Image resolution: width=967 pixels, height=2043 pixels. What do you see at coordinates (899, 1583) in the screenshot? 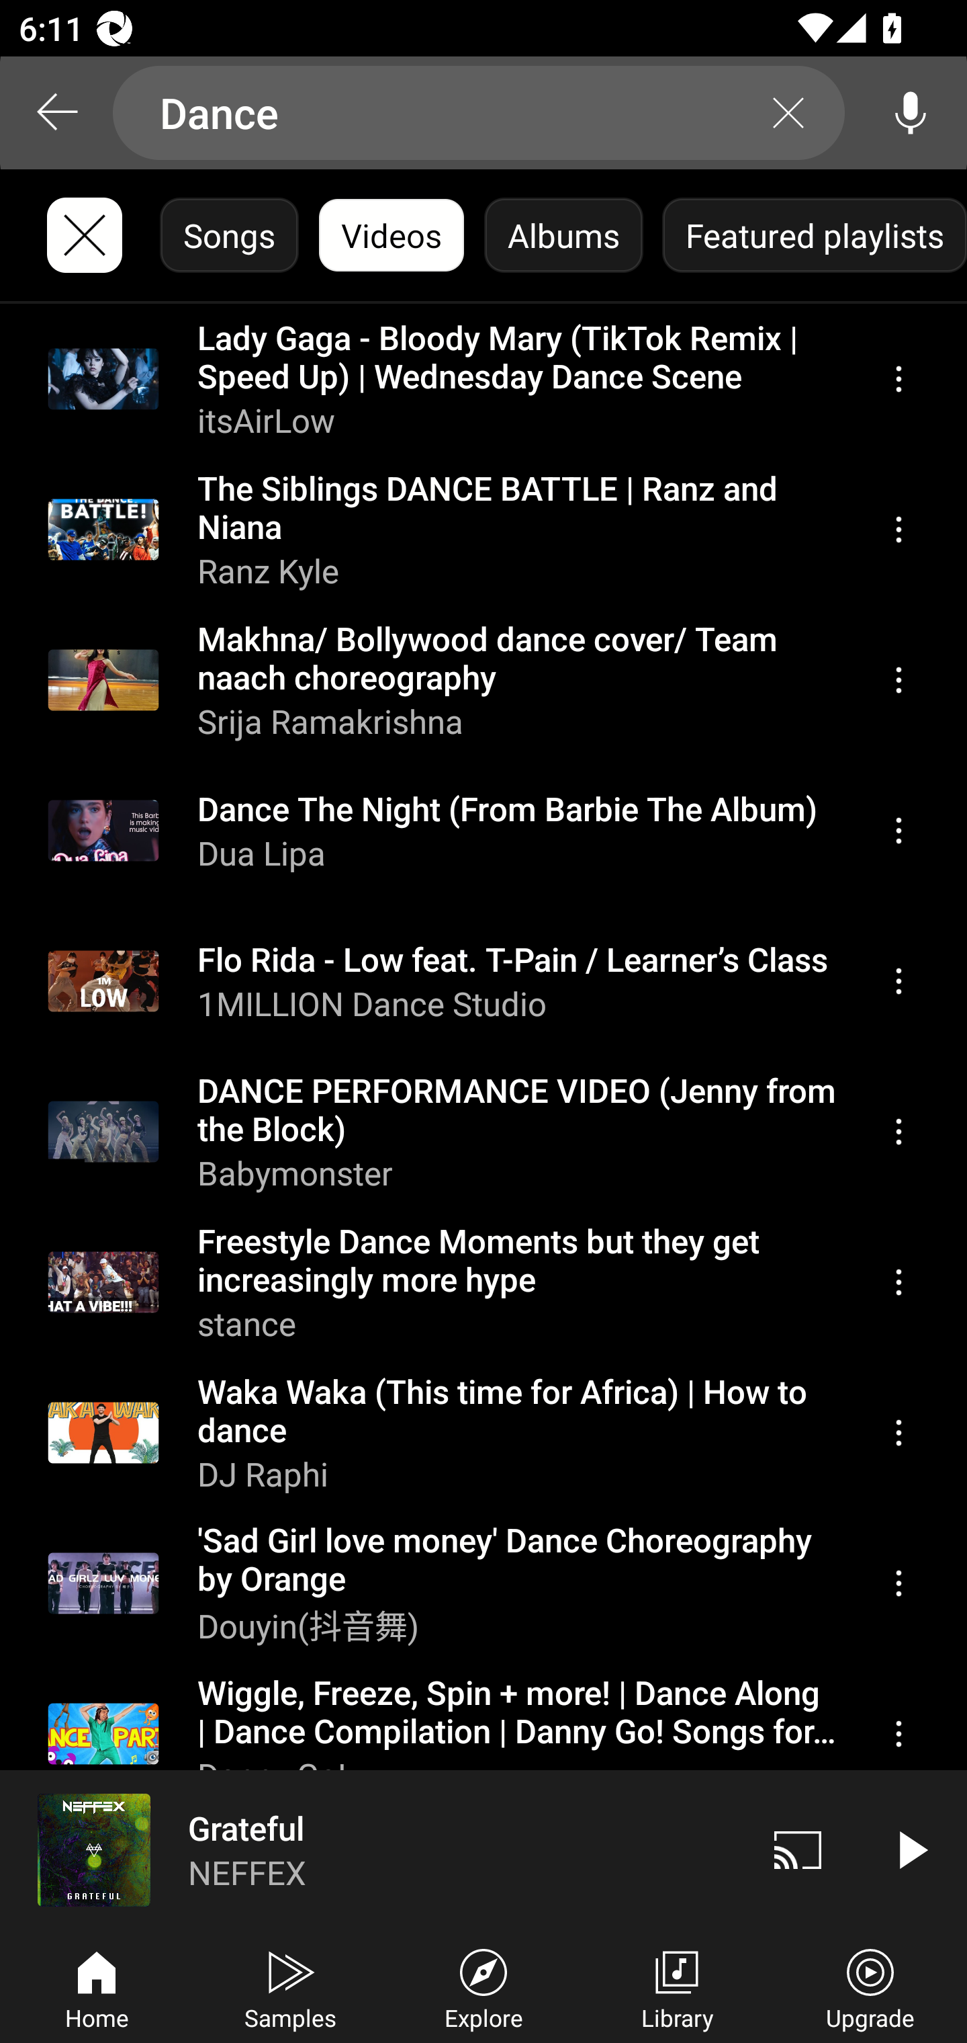
I see `Menu` at bounding box center [899, 1583].